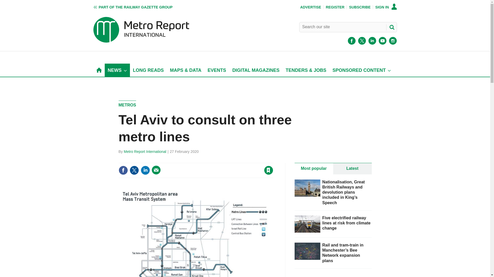 The width and height of the screenshot is (494, 277). I want to click on REGISTER, so click(335, 7).